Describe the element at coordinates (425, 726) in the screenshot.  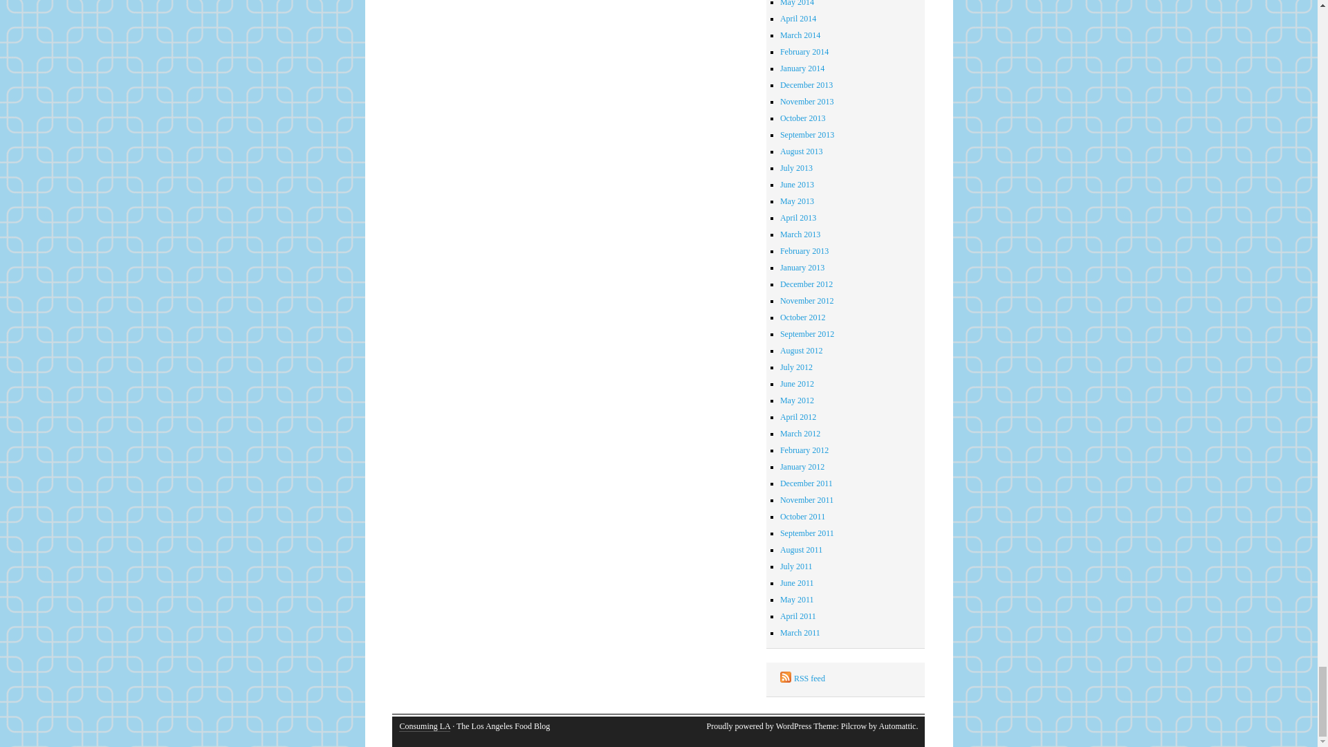
I see `Consuming LA` at that location.